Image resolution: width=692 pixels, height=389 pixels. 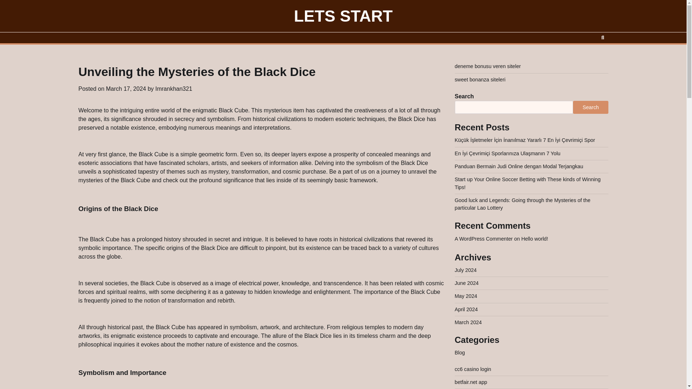 I want to click on April 2024, so click(x=466, y=309).